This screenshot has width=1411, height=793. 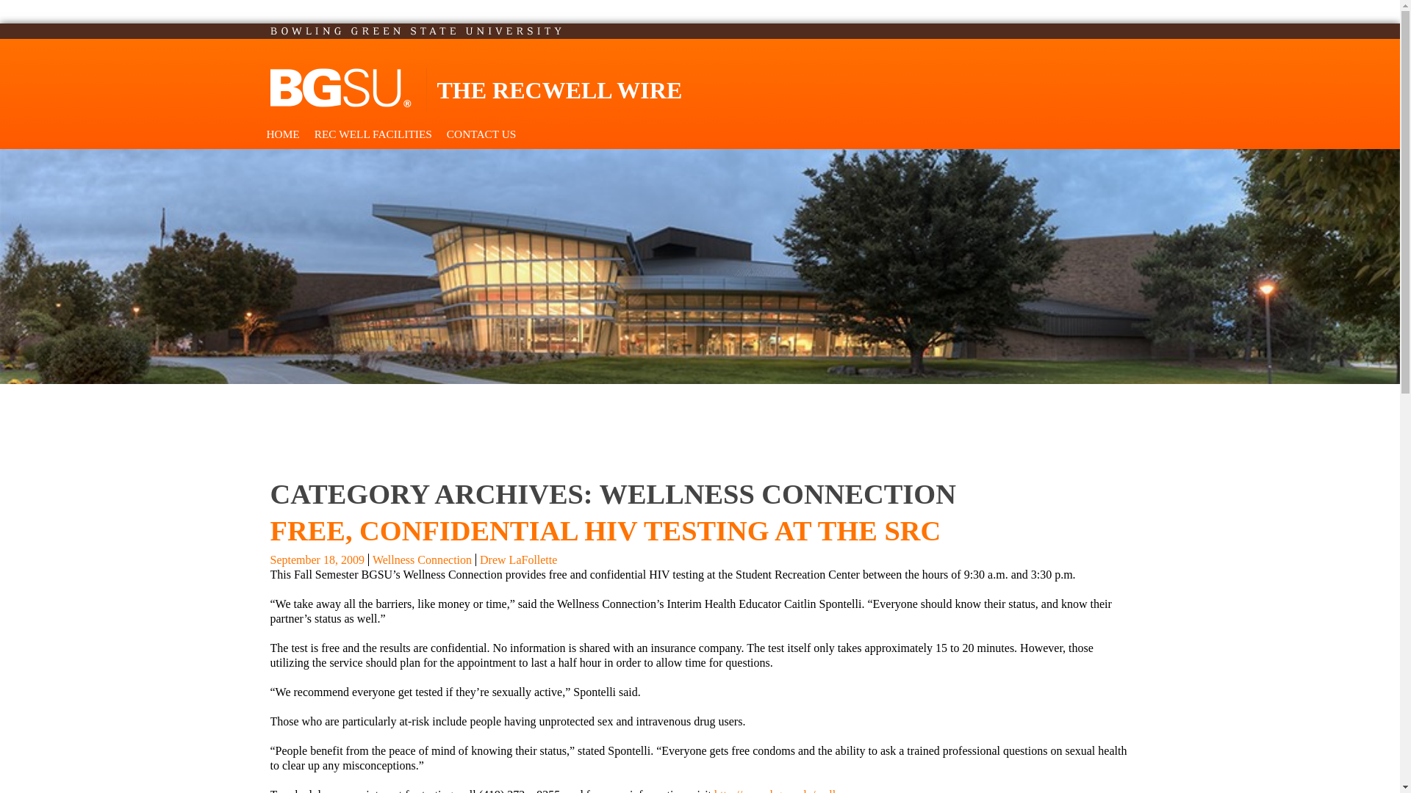 What do you see at coordinates (282, 134) in the screenshot?
I see `HOME` at bounding box center [282, 134].